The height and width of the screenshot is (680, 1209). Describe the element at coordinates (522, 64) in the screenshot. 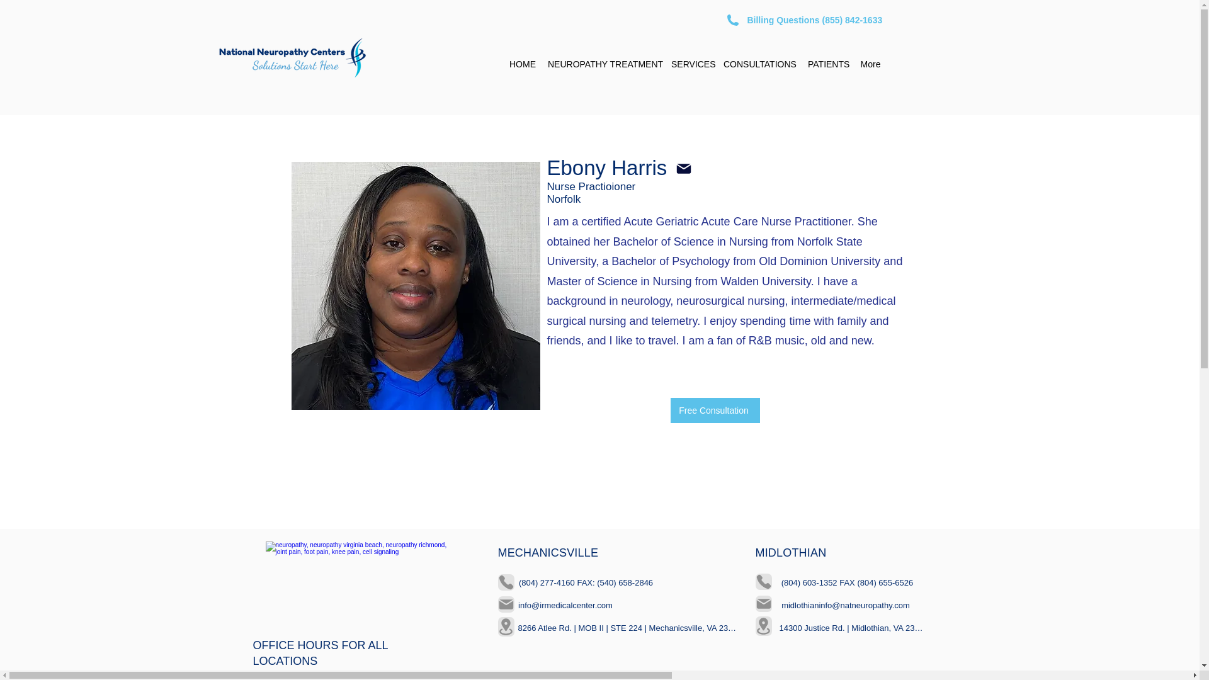

I see `HOME` at that location.